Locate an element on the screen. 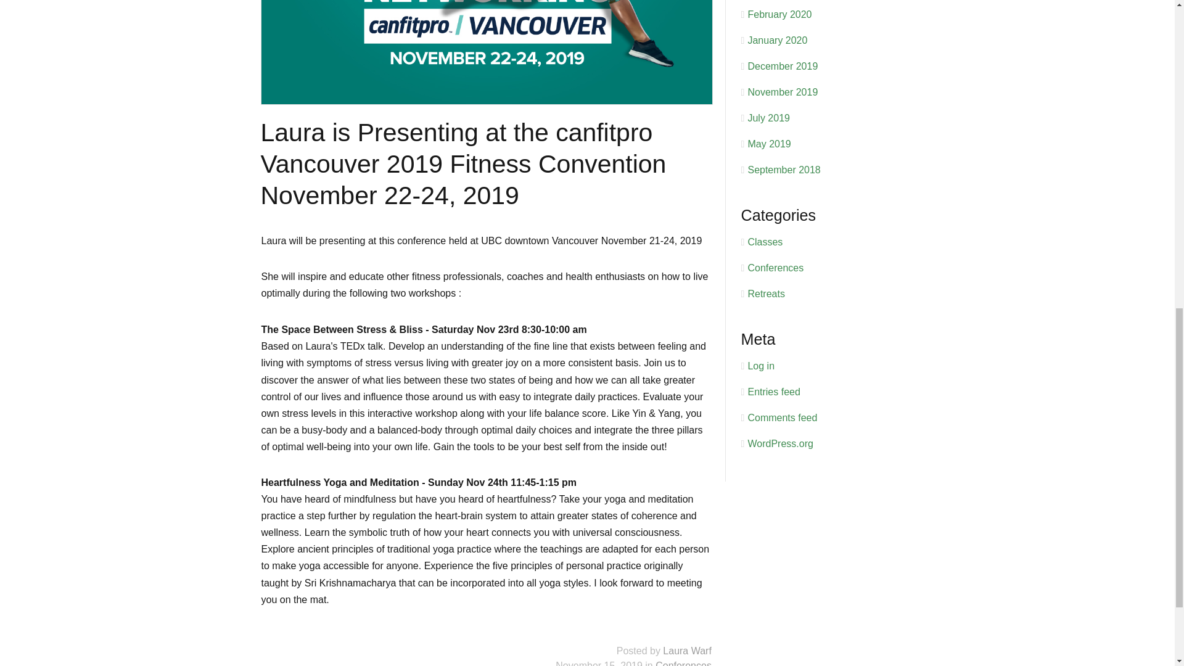  Conferences is located at coordinates (775, 268).